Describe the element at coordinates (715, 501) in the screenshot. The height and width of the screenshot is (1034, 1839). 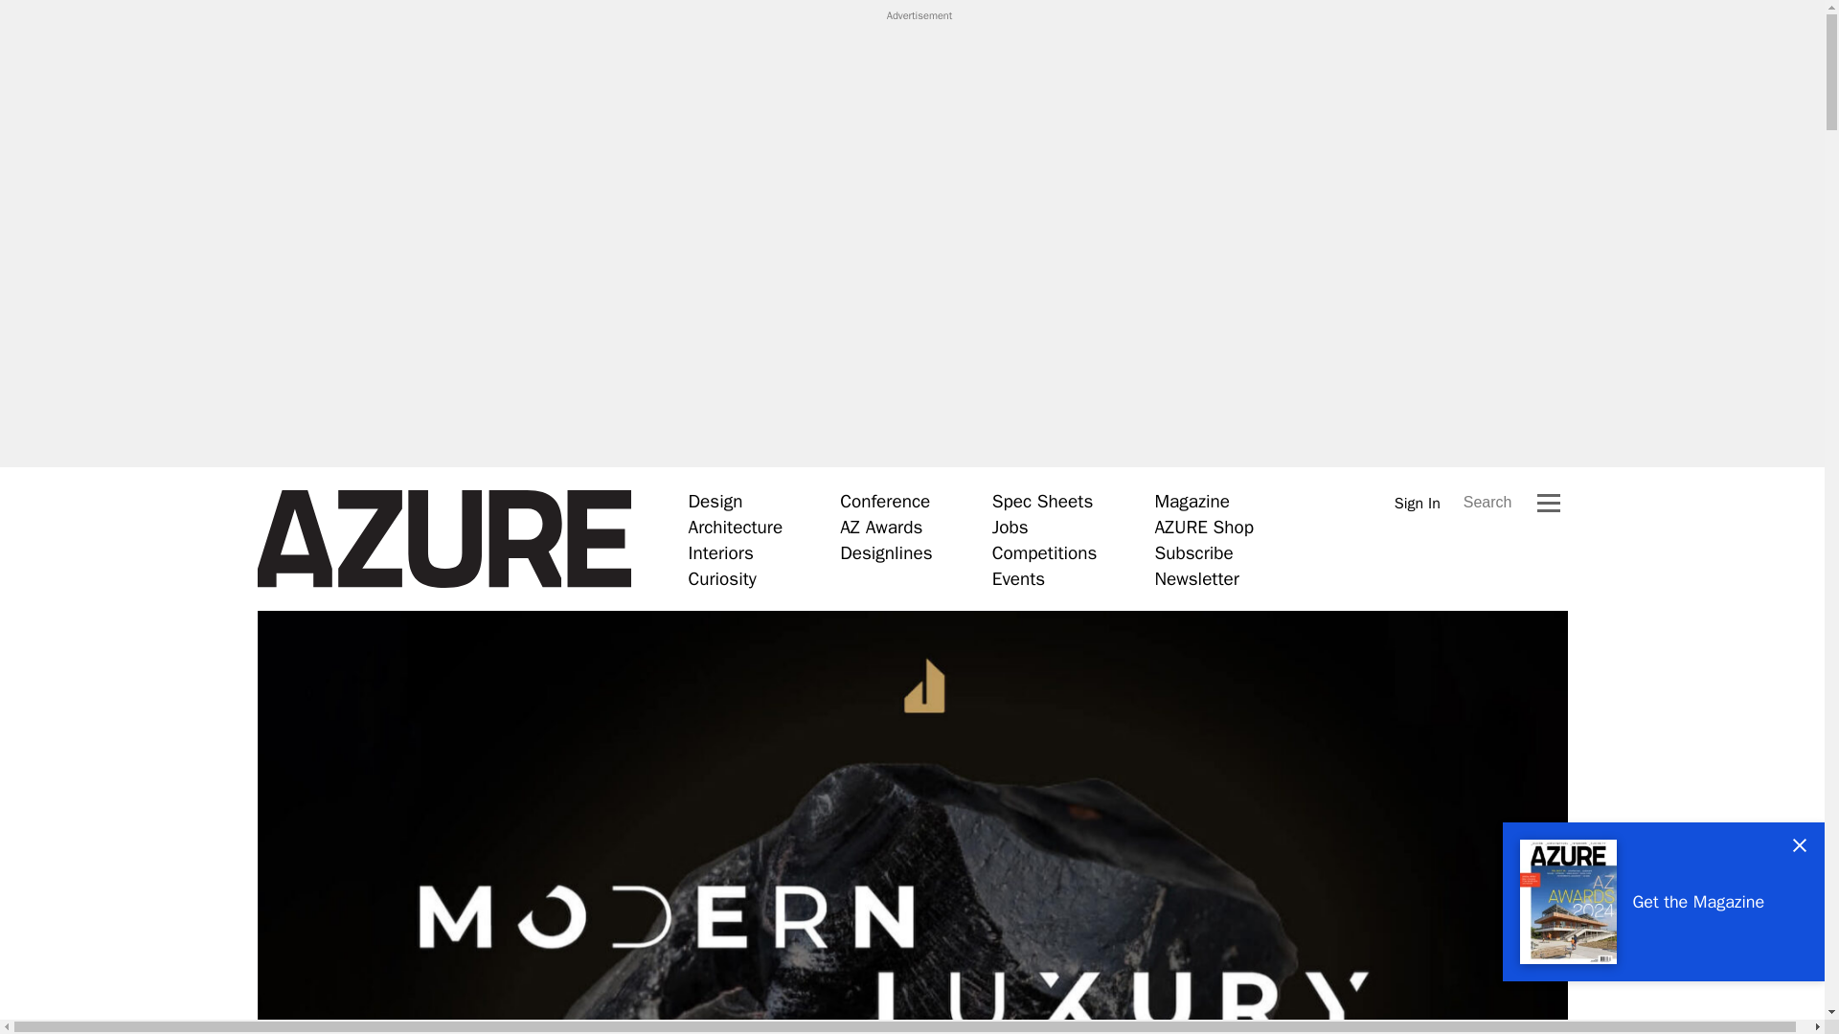
I see `Design` at that location.